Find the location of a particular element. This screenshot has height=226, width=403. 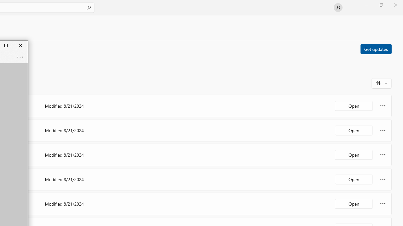

More app bar is located at coordinates (20, 56).